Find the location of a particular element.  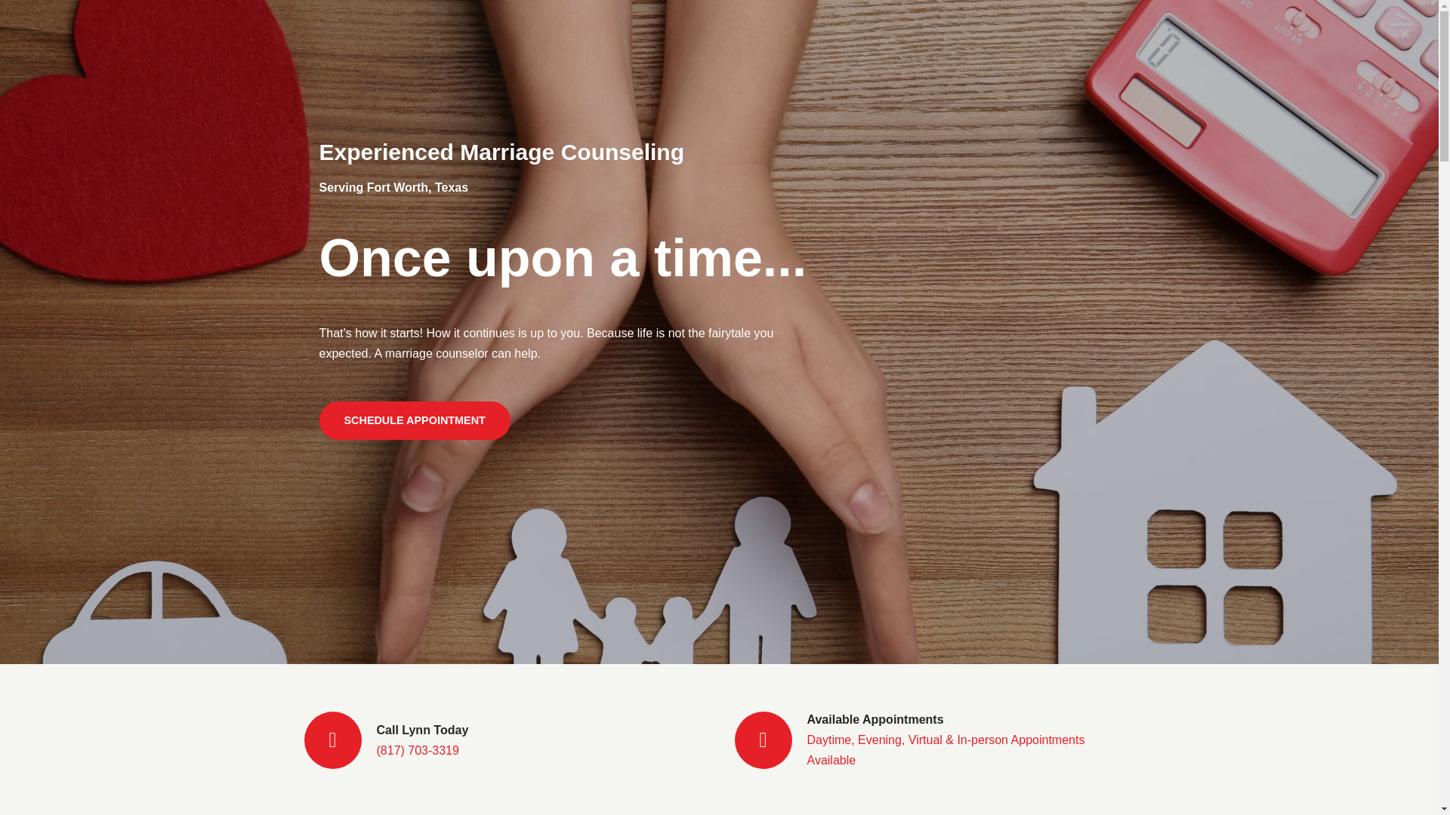

Call Lynn Today is located at coordinates (421, 730).